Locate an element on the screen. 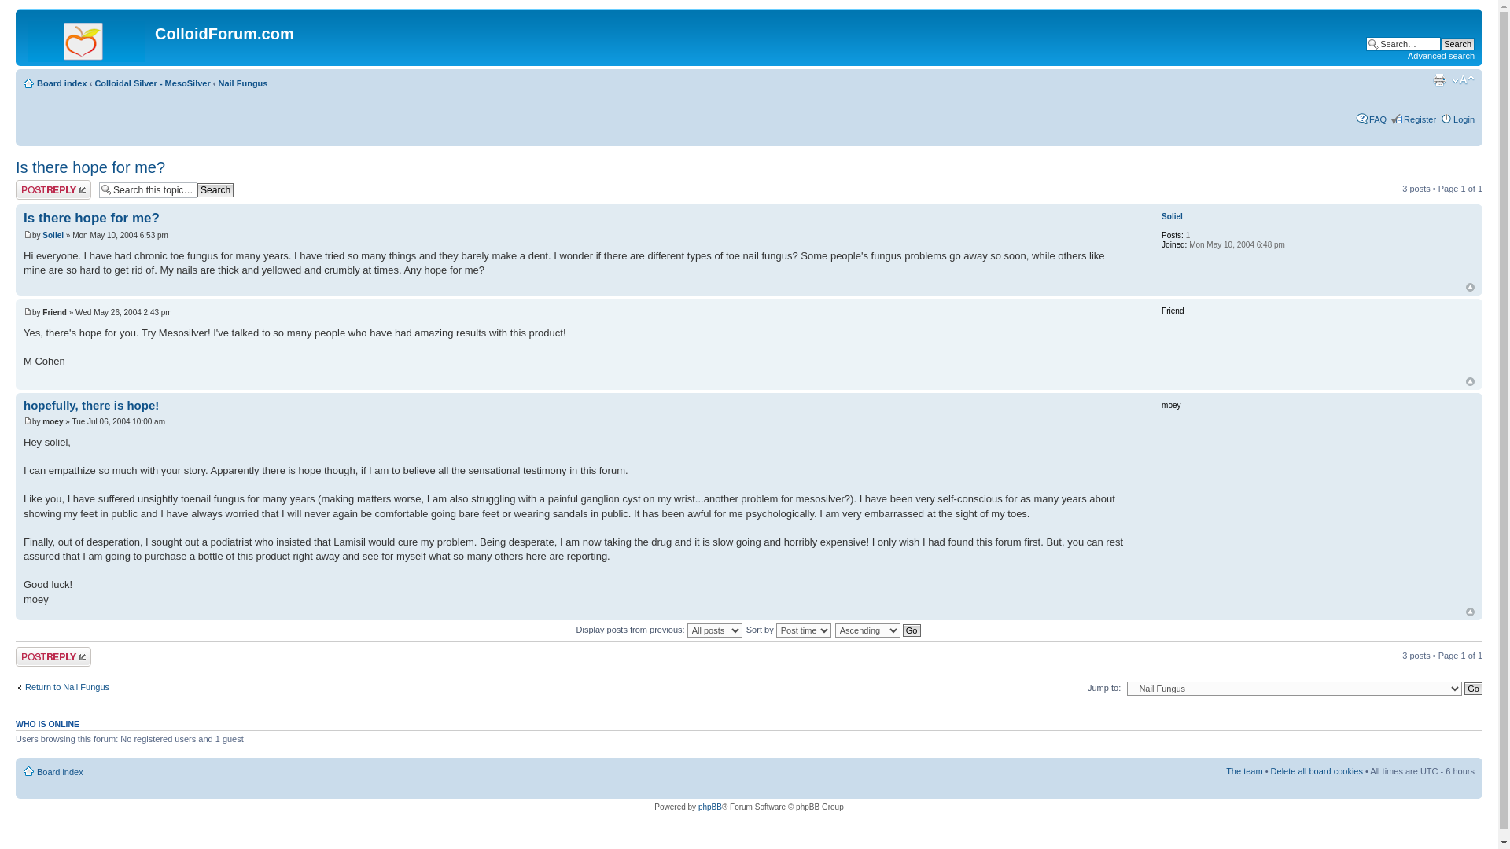 This screenshot has width=1510, height=849. Nail Fungus is located at coordinates (244, 83).